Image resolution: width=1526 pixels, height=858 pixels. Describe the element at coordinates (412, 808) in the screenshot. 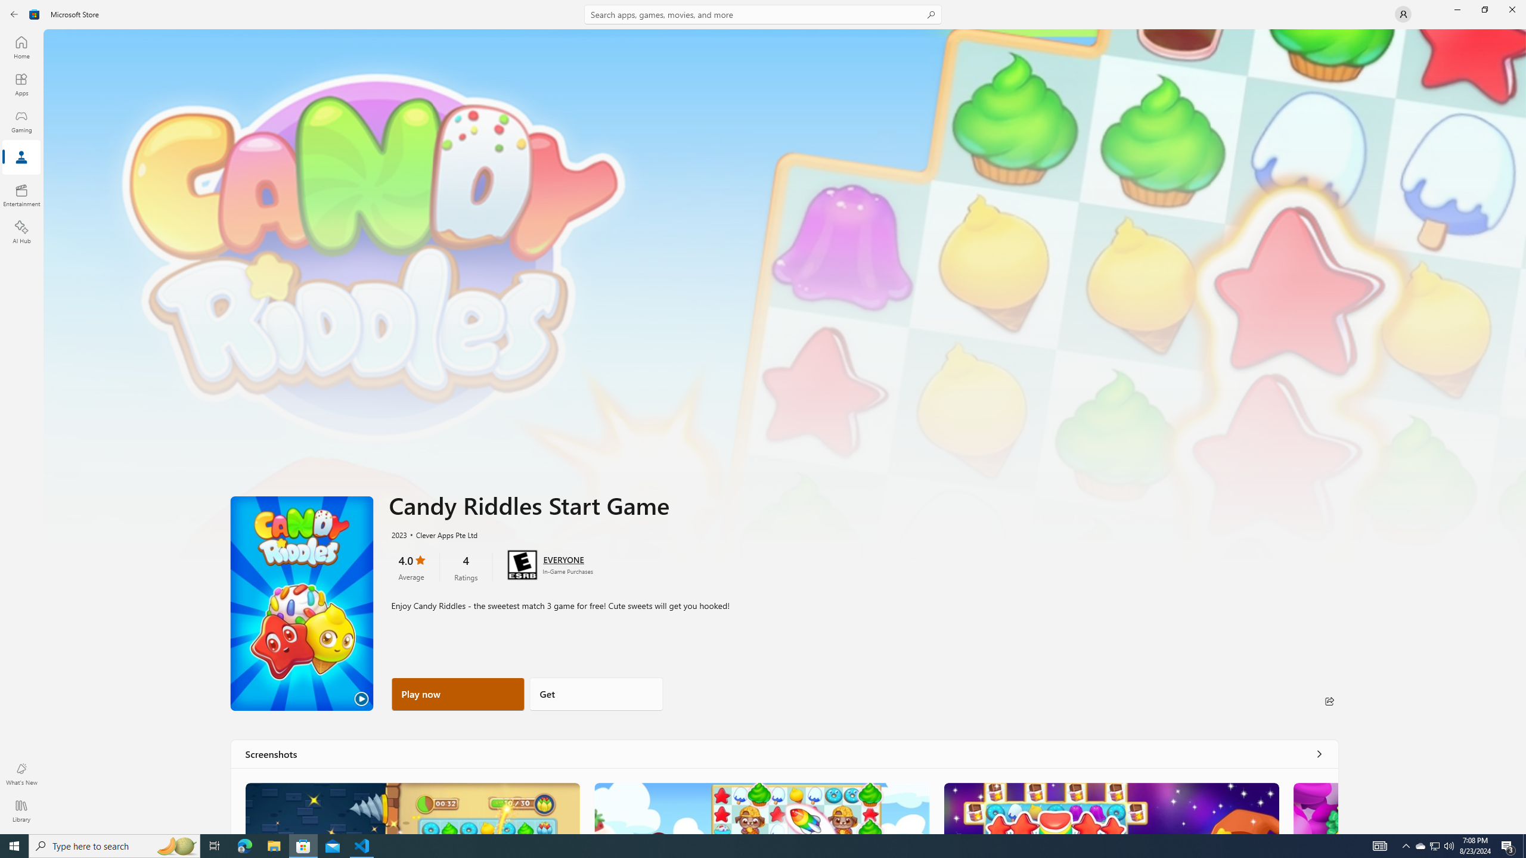

I see `Candy Riddles` at that location.